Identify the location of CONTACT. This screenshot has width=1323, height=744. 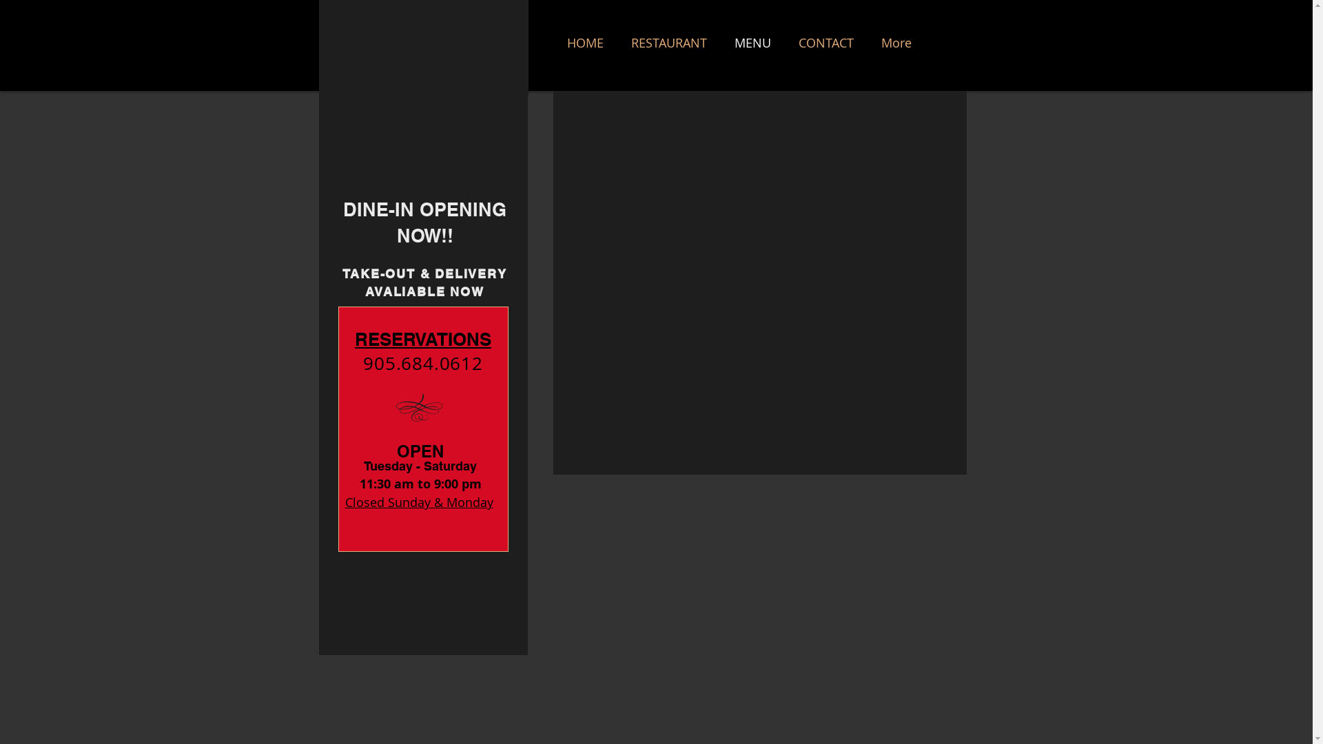
(825, 49).